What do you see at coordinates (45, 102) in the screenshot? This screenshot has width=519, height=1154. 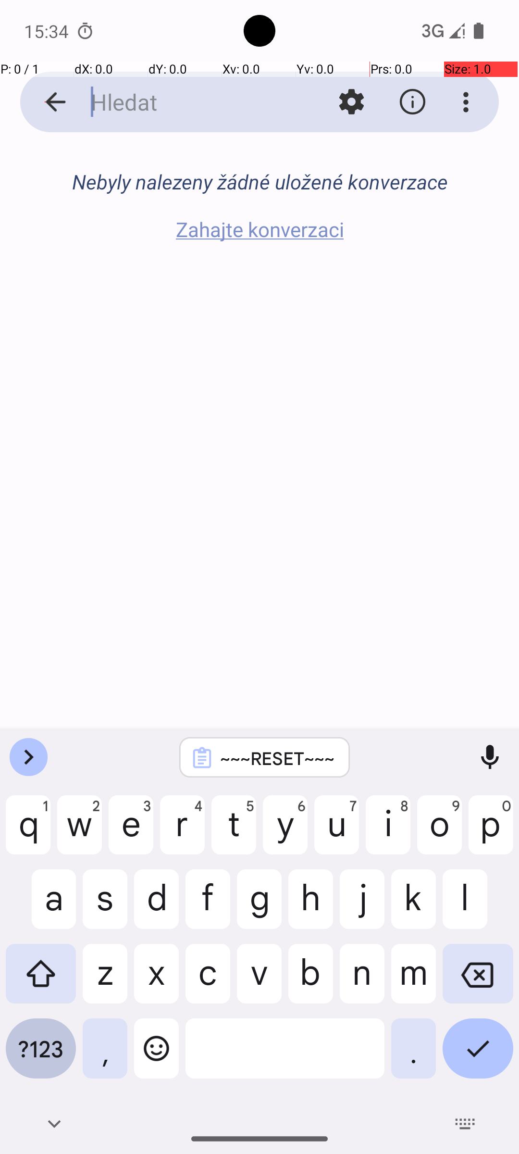 I see `Zpět` at bounding box center [45, 102].